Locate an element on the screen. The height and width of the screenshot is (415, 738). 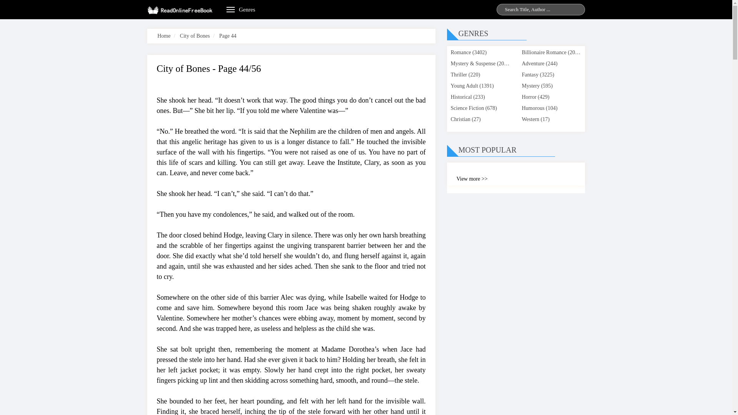
Mystery is located at coordinates (530, 86).